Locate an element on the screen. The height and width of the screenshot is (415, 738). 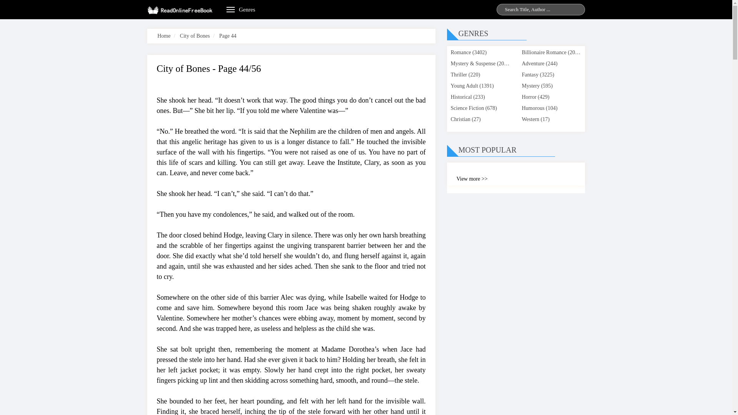
Mystery is located at coordinates (530, 86).